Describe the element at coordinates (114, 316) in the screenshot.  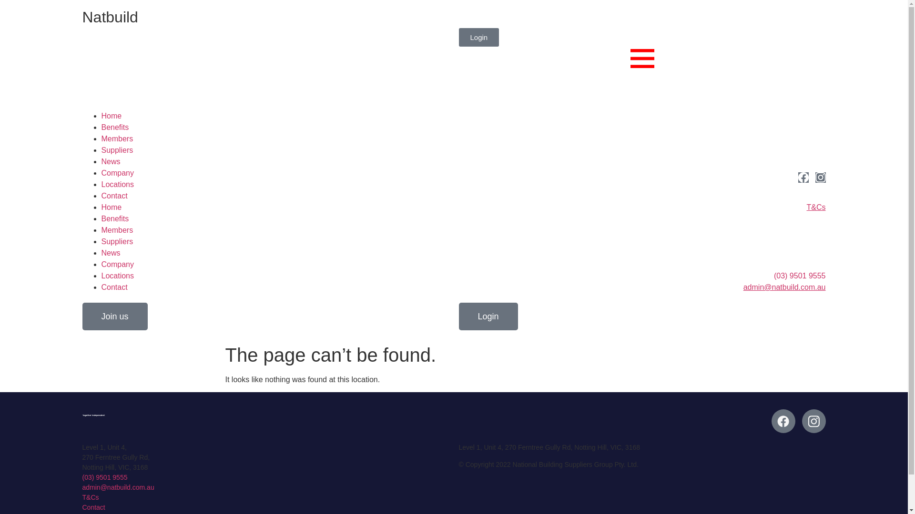
I see `Join us` at that location.